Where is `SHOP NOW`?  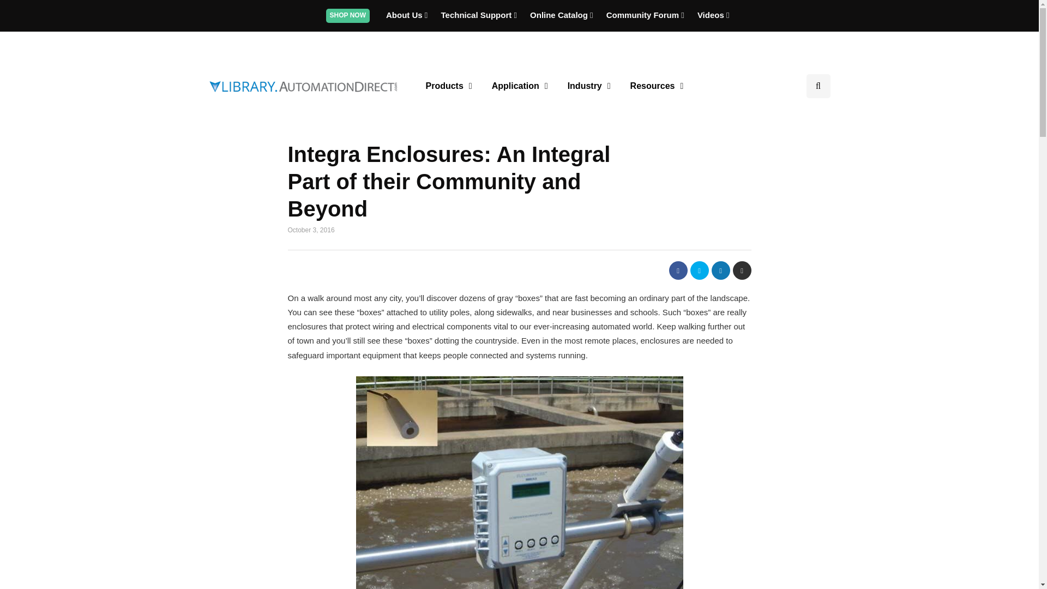 SHOP NOW is located at coordinates (347, 15).